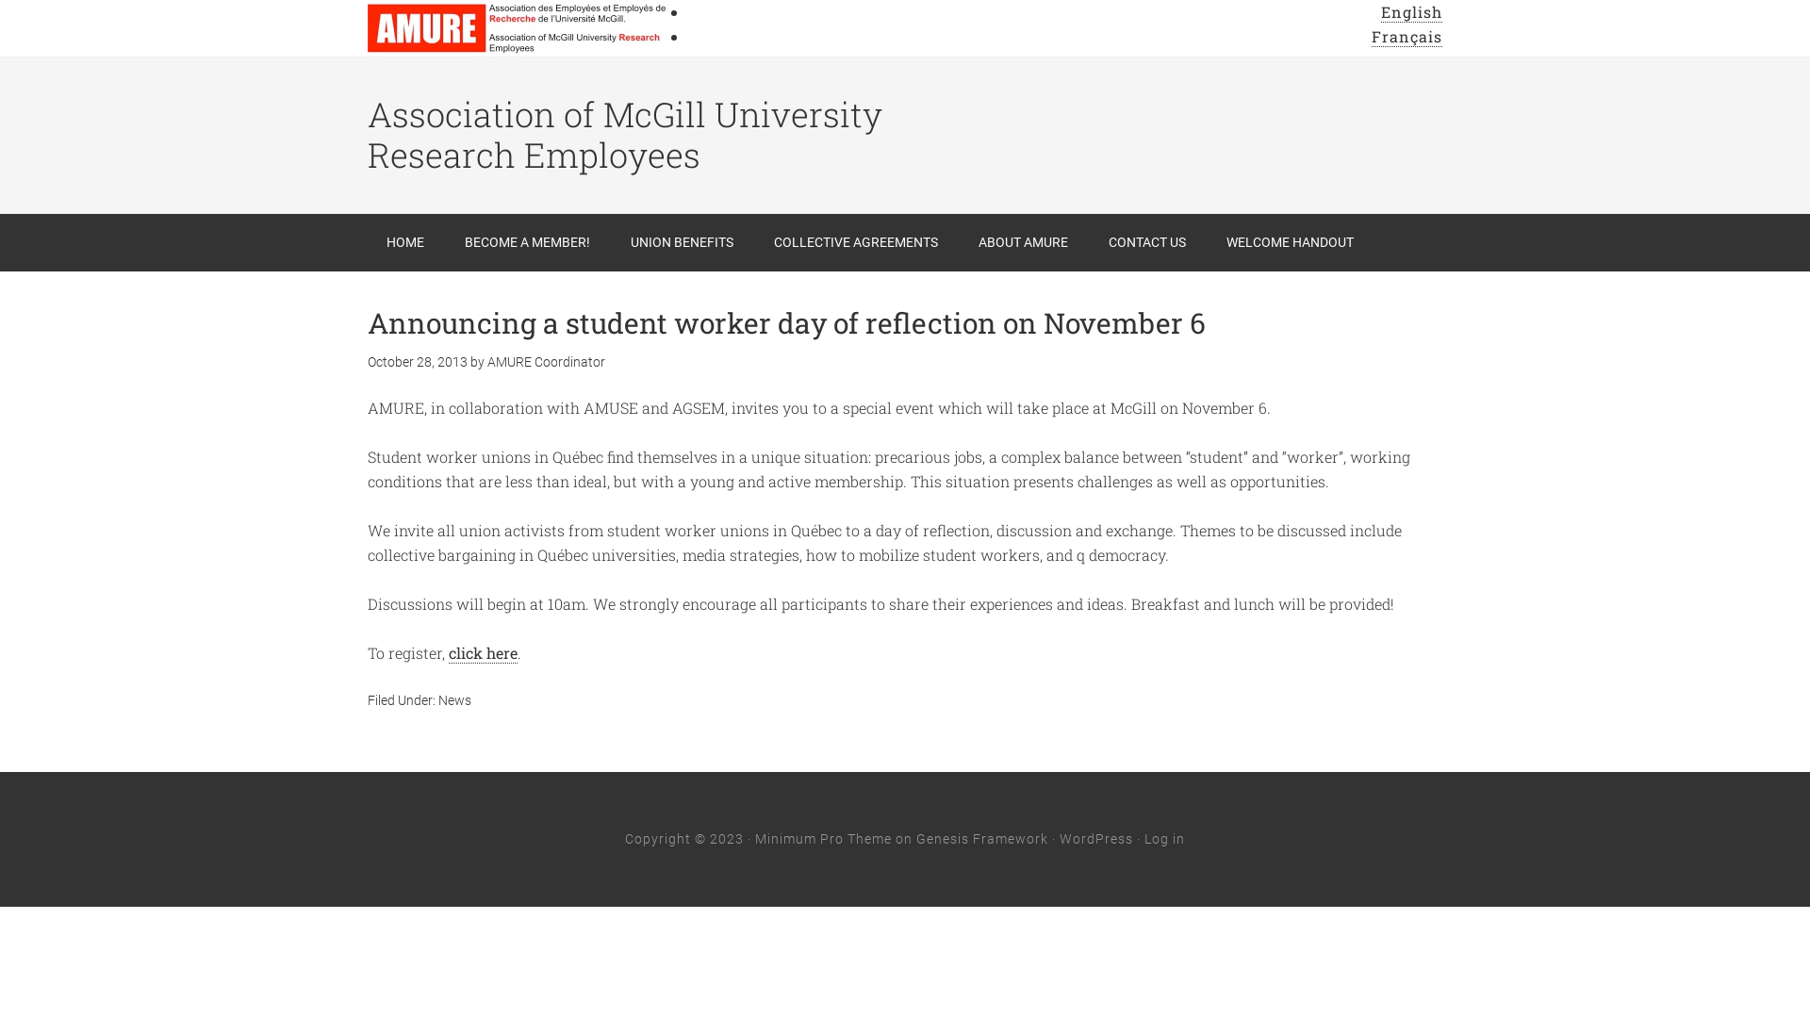 The height and width of the screenshot is (1018, 1810). What do you see at coordinates (824, 839) in the screenshot?
I see `Minimum Pro Theme` at bounding box center [824, 839].